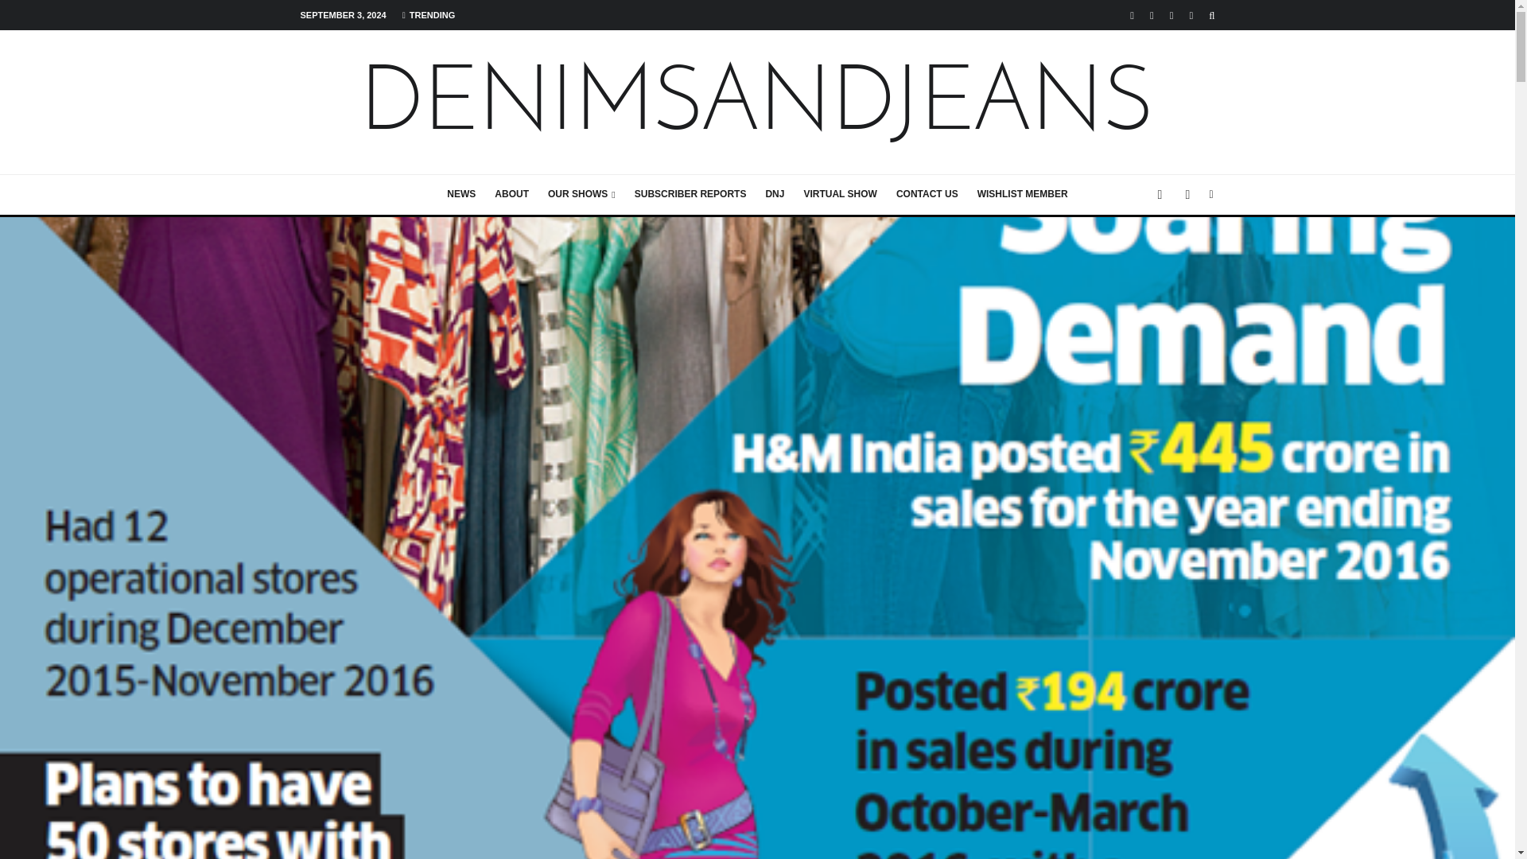  What do you see at coordinates (690, 195) in the screenshot?
I see `SUBSCRIBER REPORTS` at bounding box center [690, 195].